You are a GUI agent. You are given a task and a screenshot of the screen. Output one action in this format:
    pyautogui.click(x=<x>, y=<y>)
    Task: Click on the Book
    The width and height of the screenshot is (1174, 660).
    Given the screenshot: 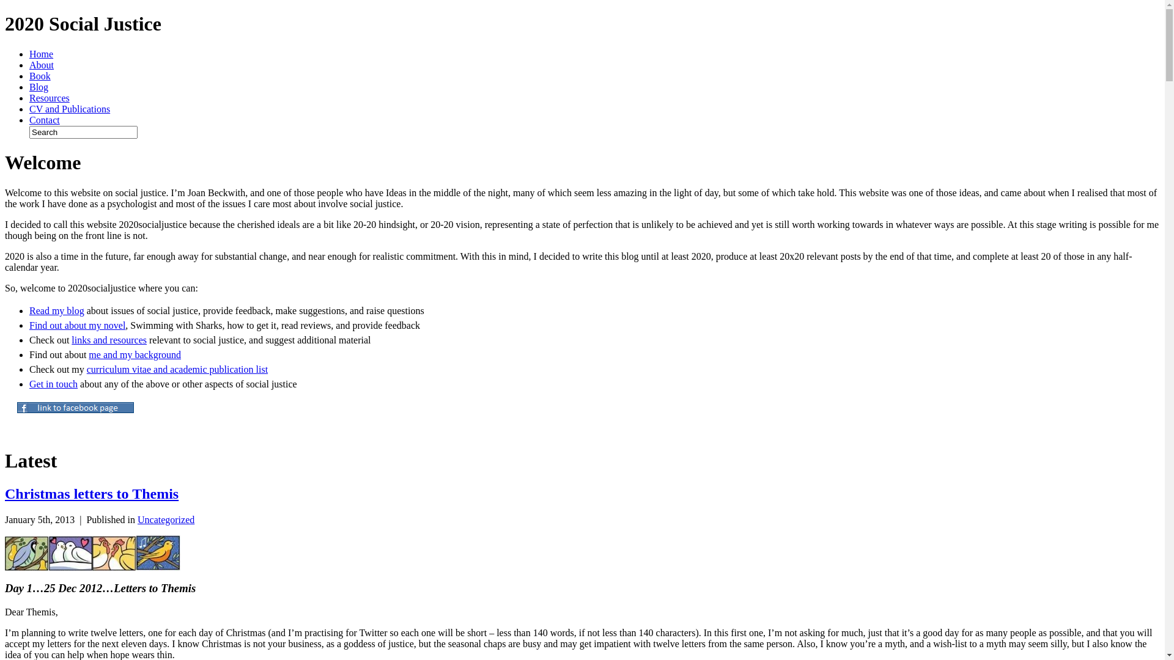 What is the action you would take?
    pyautogui.click(x=40, y=76)
    